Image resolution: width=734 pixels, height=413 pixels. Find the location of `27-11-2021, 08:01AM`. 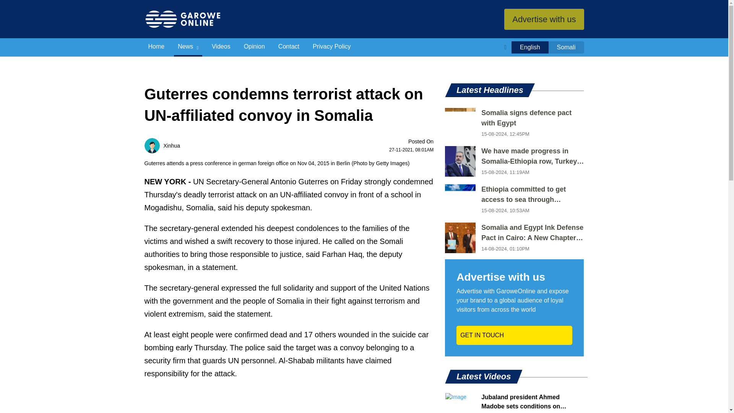

27-11-2021, 08:01AM is located at coordinates (411, 150).